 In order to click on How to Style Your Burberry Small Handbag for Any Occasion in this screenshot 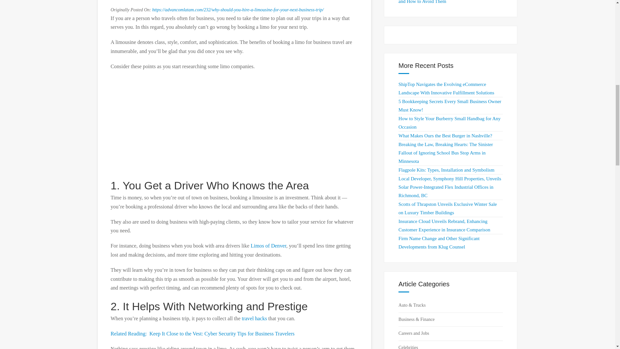, I will do `click(449, 122)`.